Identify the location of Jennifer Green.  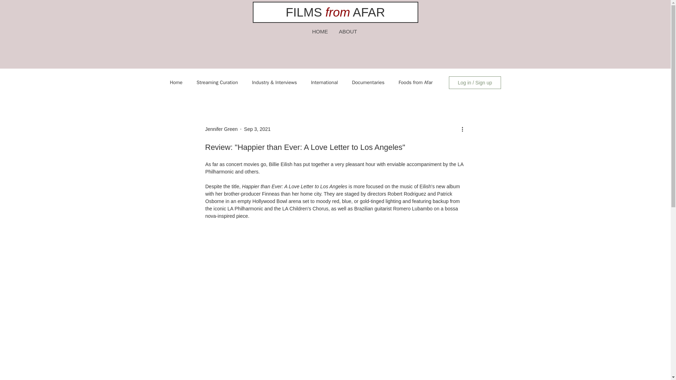
(221, 129).